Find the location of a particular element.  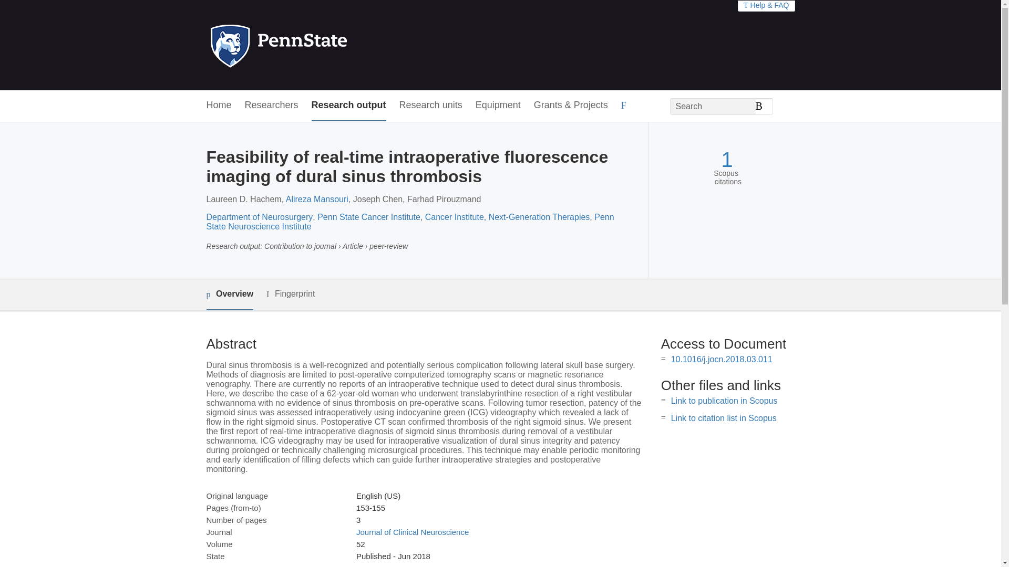

Link to publication in Scopus is located at coordinates (724, 401).